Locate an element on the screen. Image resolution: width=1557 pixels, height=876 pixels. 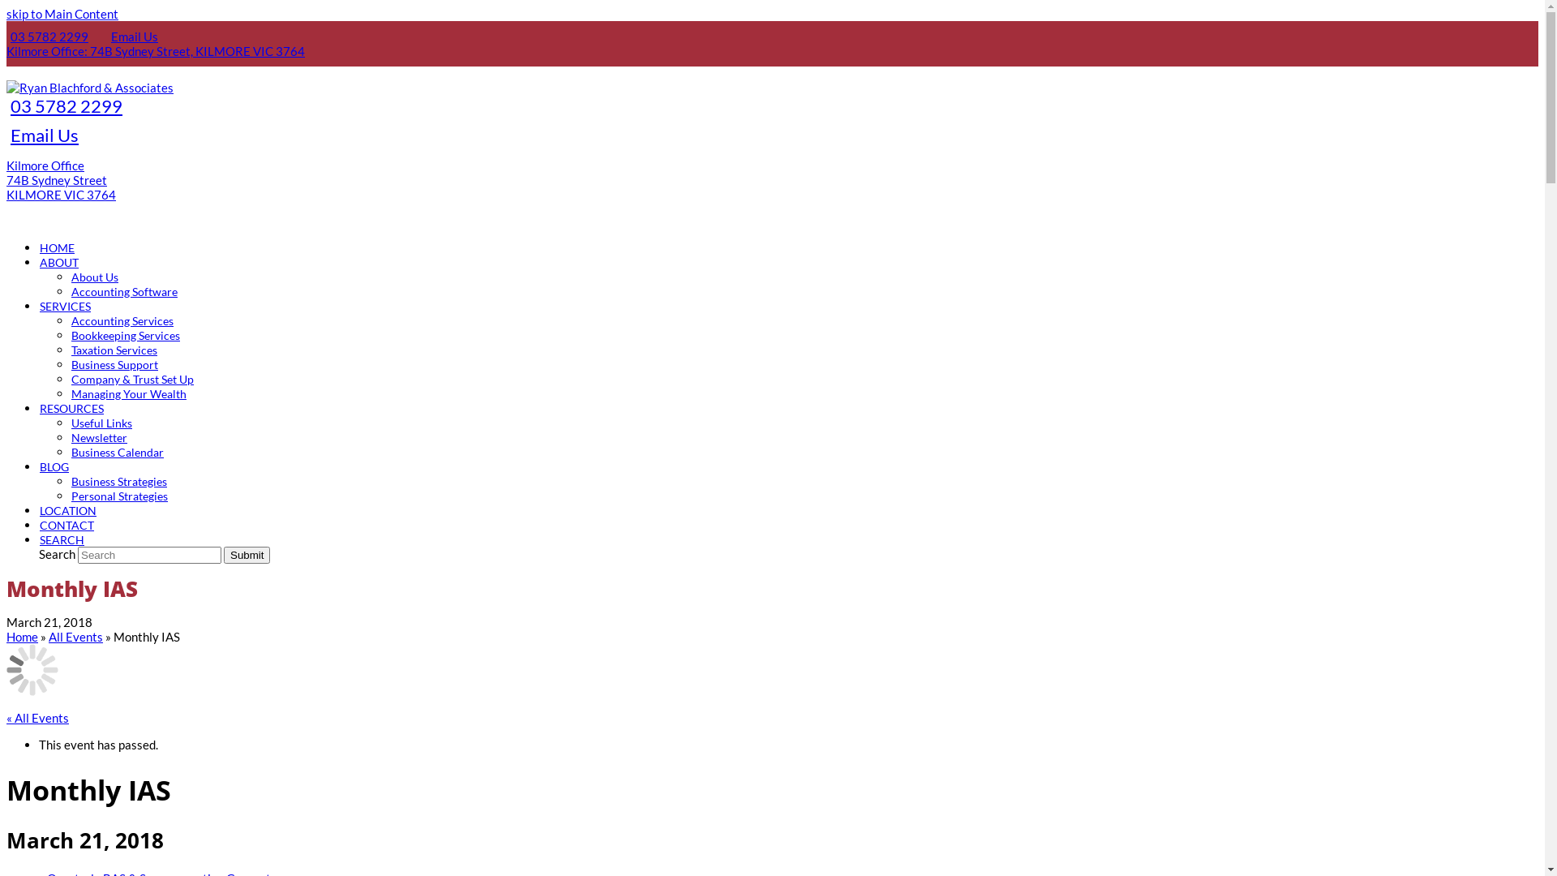
ABOUT is located at coordinates (59, 262).